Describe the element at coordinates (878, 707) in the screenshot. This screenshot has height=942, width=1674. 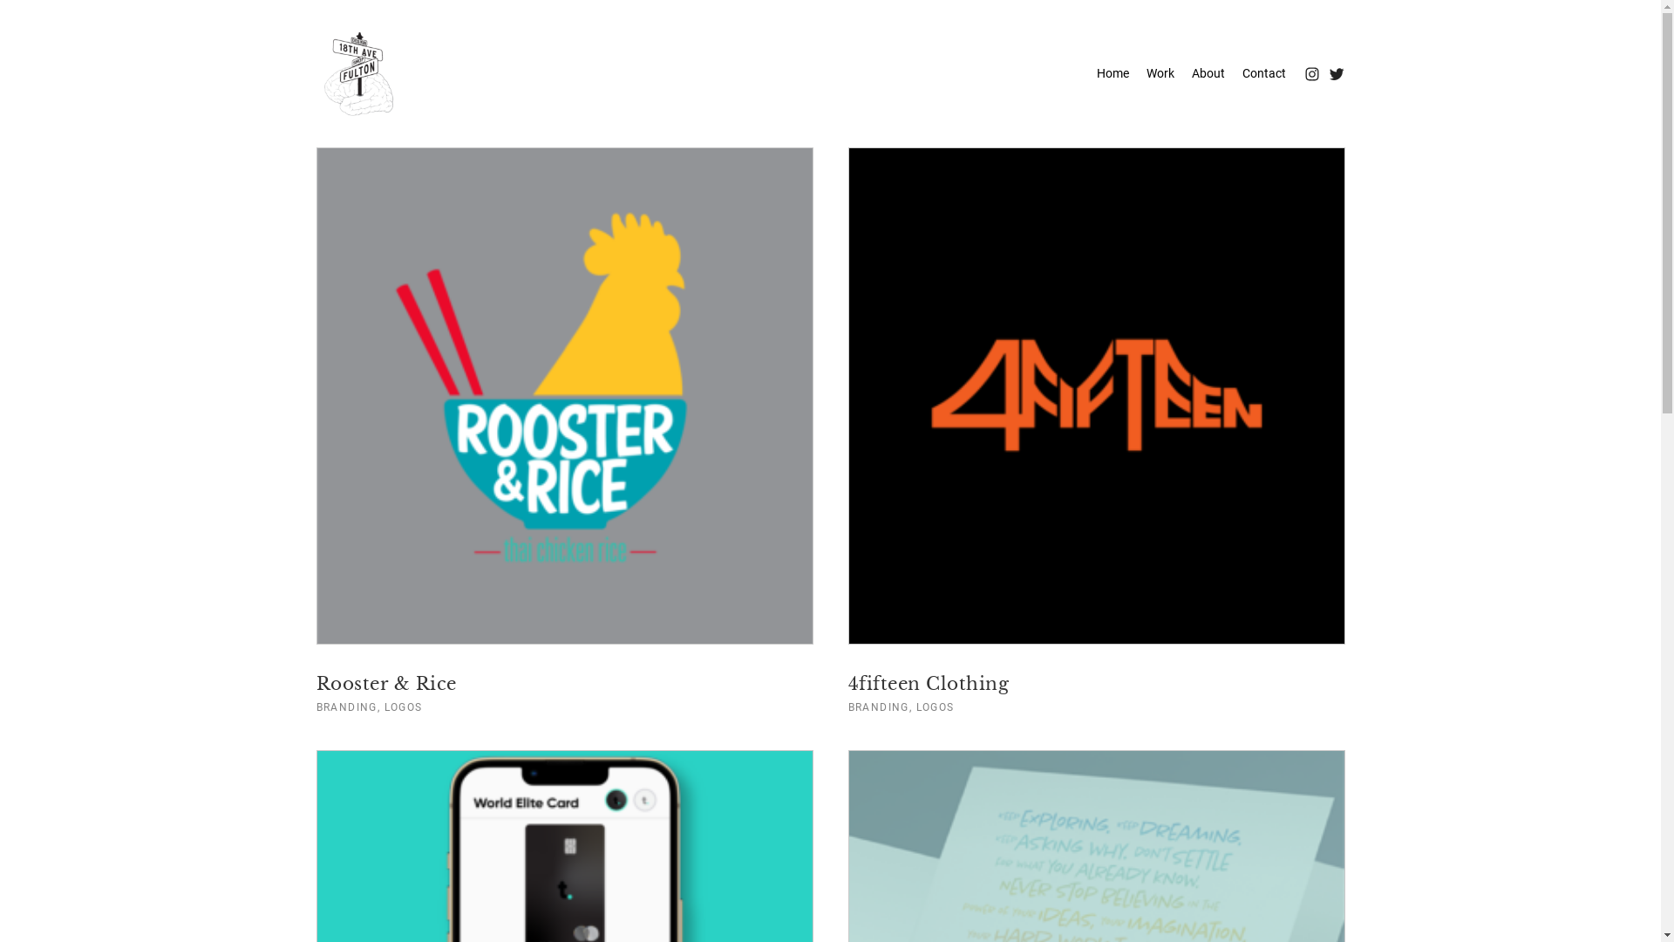
I see `BRANDING` at that location.